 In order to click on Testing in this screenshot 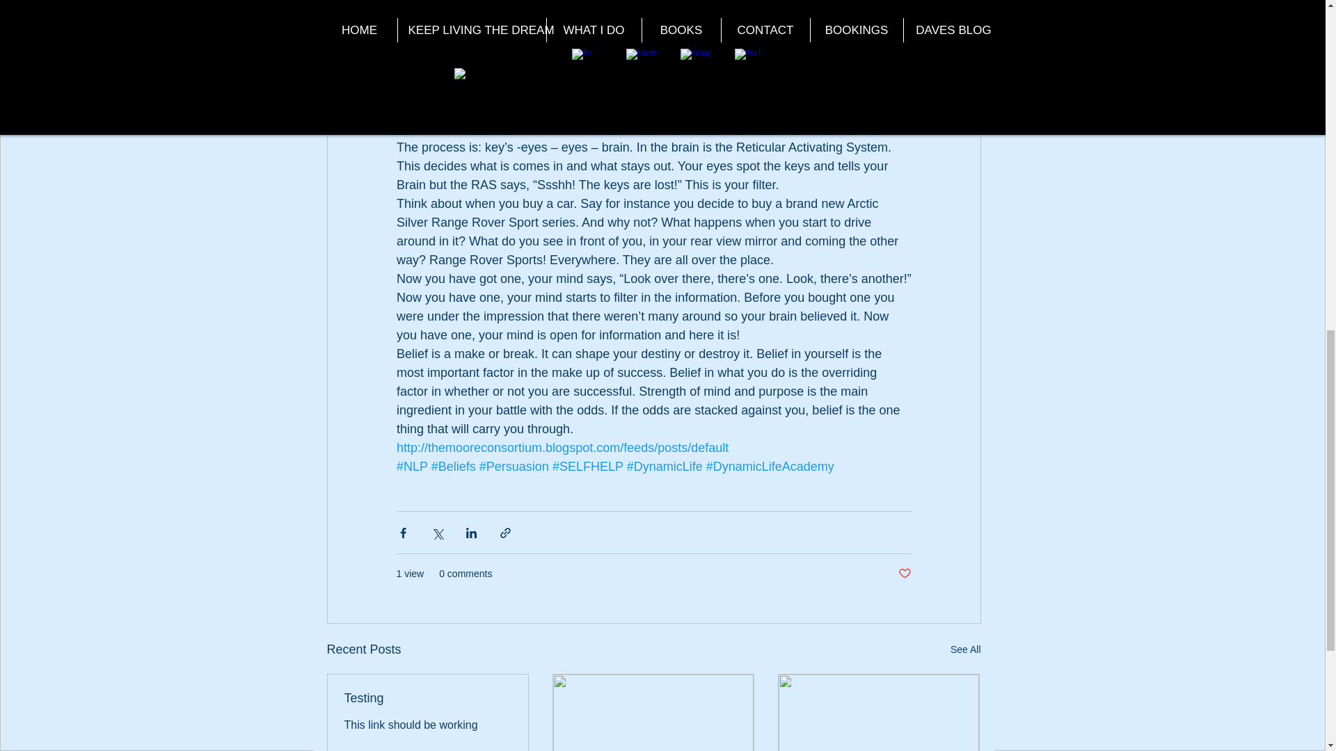, I will do `click(427, 698)`.